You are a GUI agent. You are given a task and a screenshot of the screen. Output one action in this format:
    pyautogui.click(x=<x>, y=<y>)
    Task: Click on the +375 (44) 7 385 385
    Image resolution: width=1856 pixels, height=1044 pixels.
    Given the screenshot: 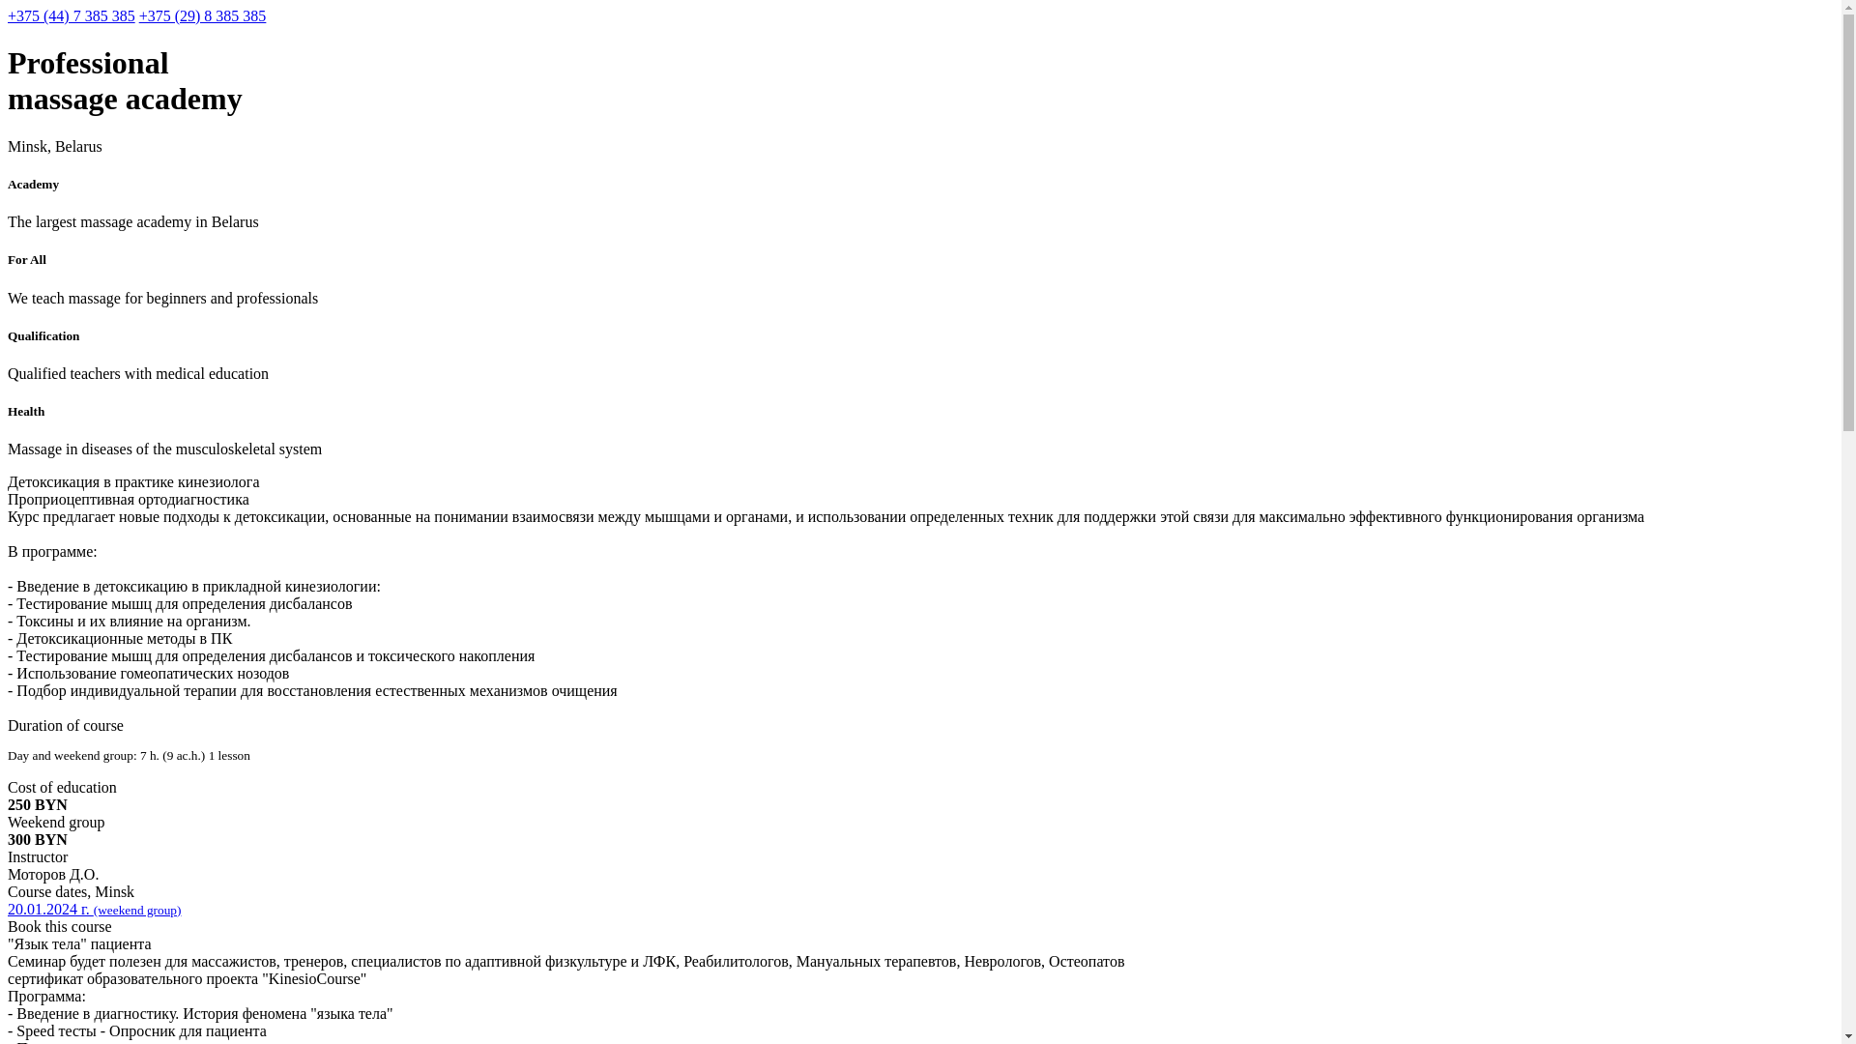 What is the action you would take?
    pyautogui.click(x=72, y=15)
    